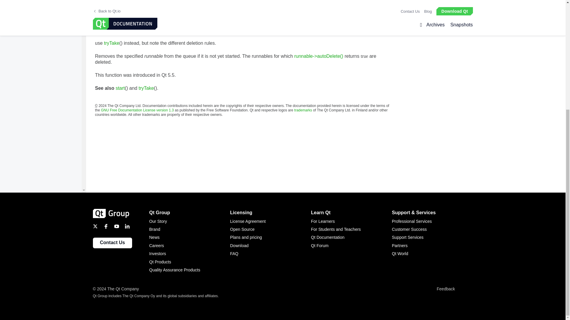 This screenshot has height=320, width=570. What do you see at coordinates (195, 11) in the screenshot?
I see `QRunnable` at bounding box center [195, 11].